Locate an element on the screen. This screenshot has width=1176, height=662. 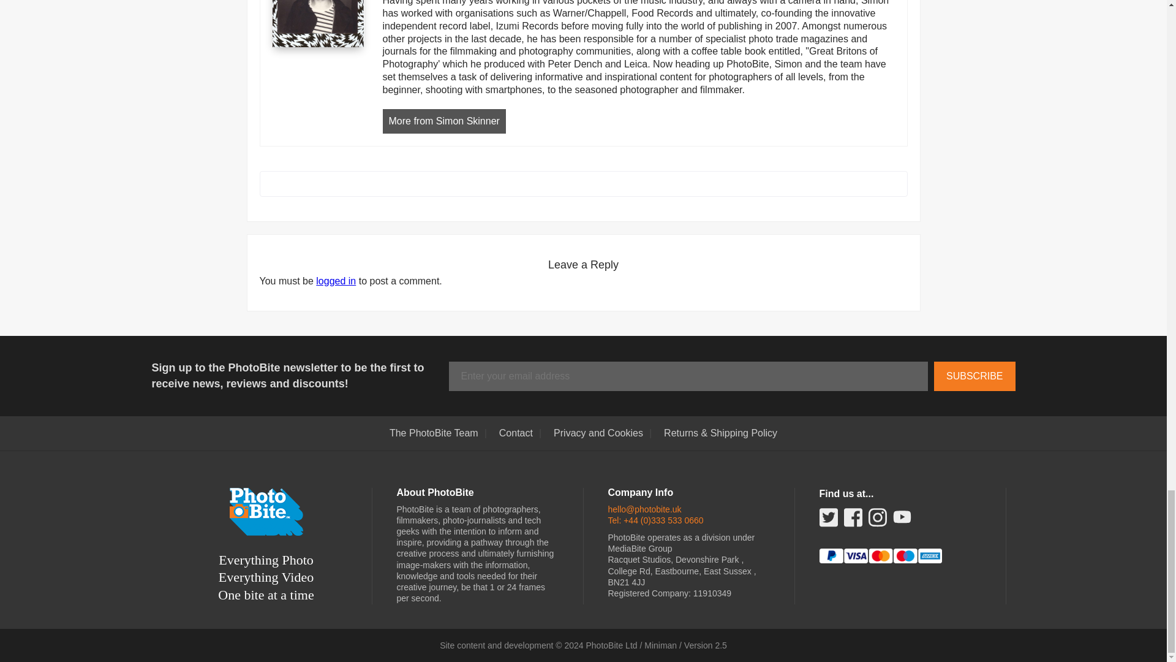
Find us on Instagram is located at coordinates (877, 521).